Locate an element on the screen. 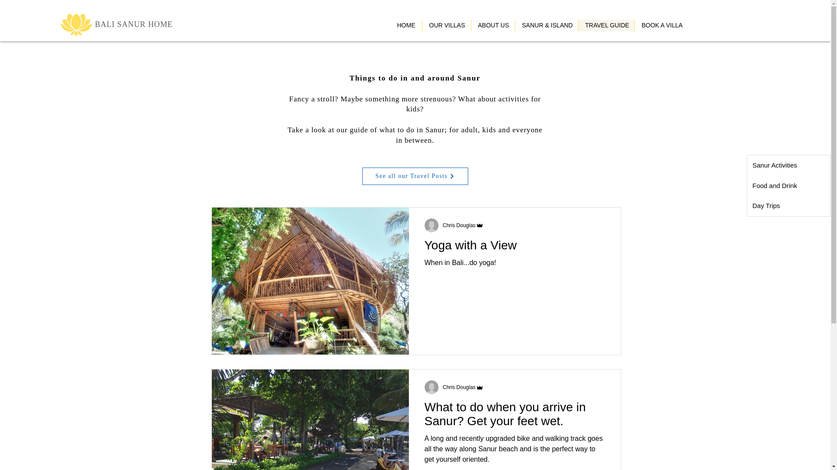 The image size is (837, 470). HOME is located at coordinates (405, 25).